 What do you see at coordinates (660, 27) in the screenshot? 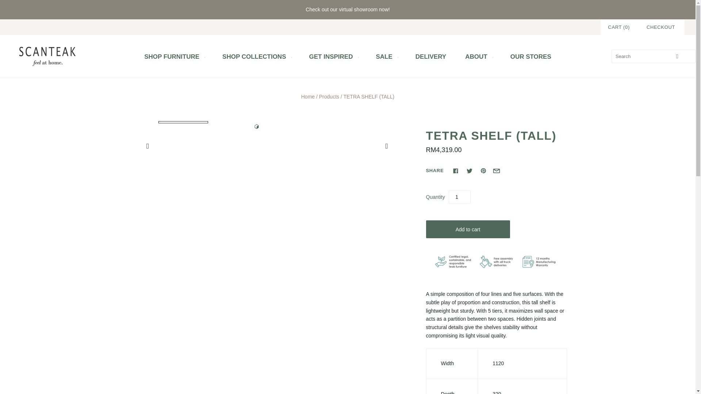
I see `CHECKOUT` at bounding box center [660, 27].